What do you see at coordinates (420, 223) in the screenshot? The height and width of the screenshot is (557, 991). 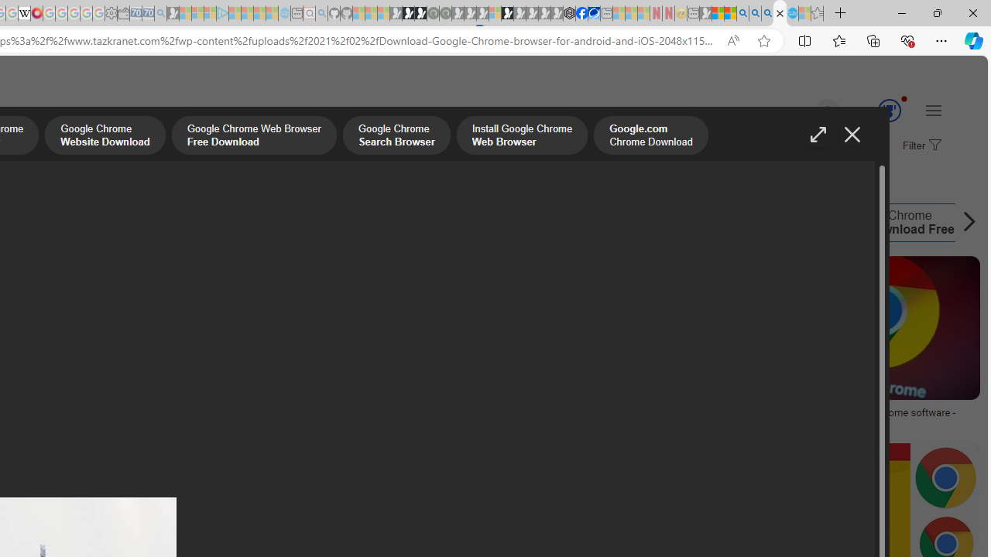 I see `Google Chrome Fast Download` at bounding box center [420, 223].